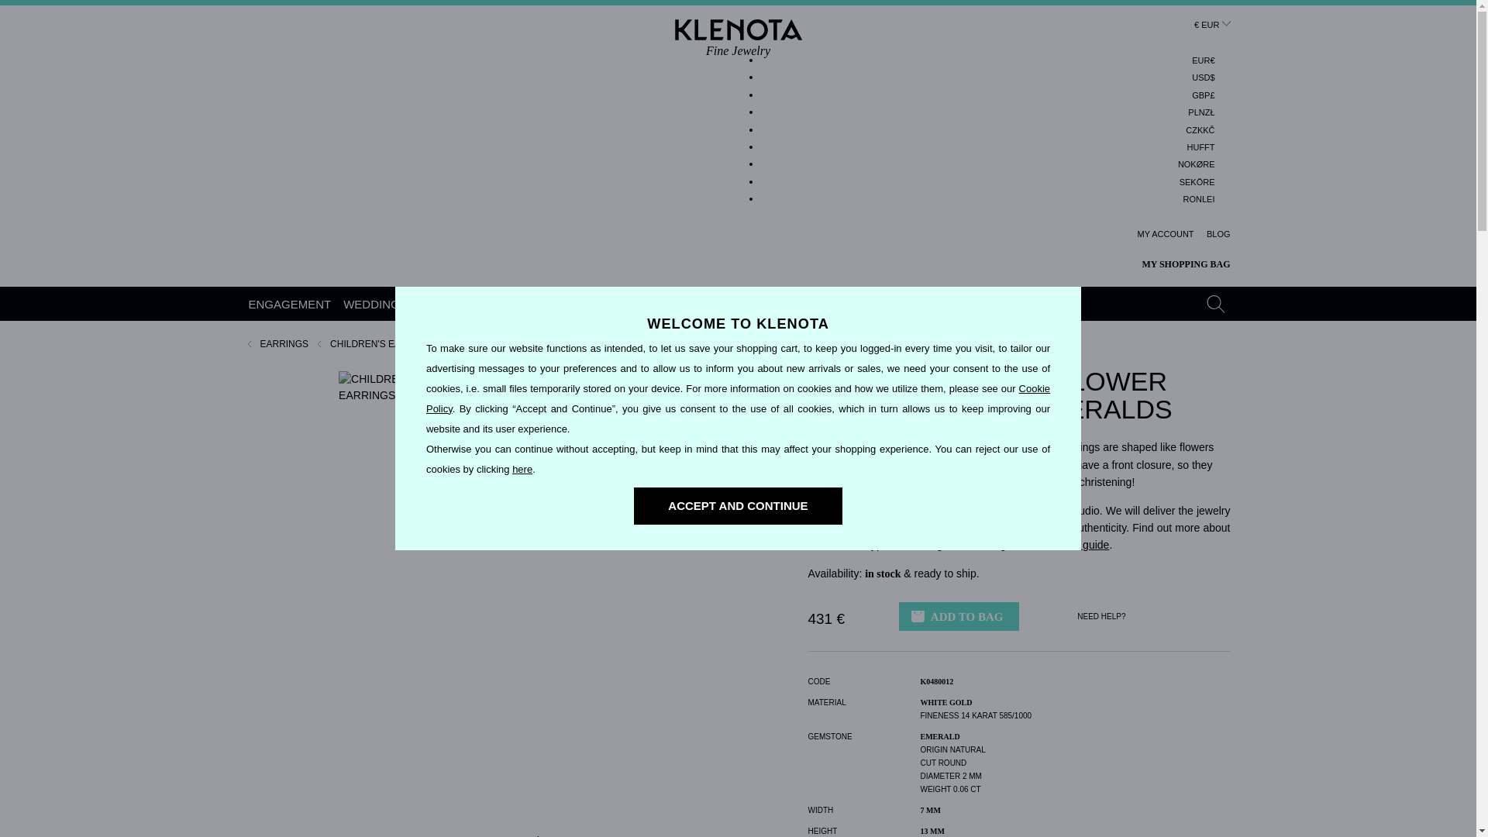 The width and height of the screenshot is (1488, 837). What do you see at coordinates (1166, 234) in the screenshot?
I see `MY ACCOUNT` at bounding box center [1166, 234].